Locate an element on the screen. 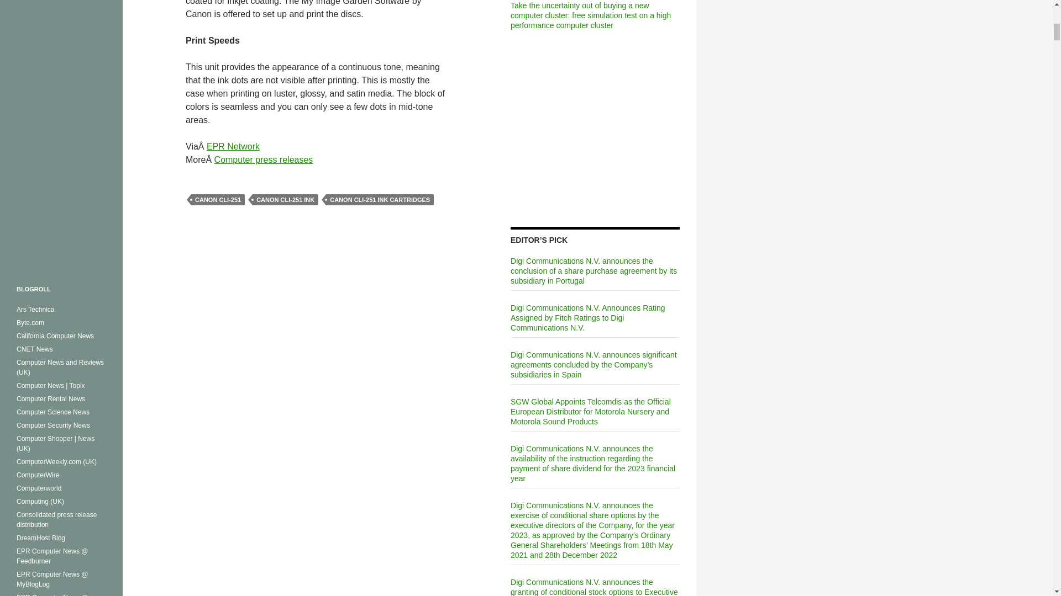 The width and height of the screenshot is (1061, 596). Computer press releases is located at coordinates (263, 159).